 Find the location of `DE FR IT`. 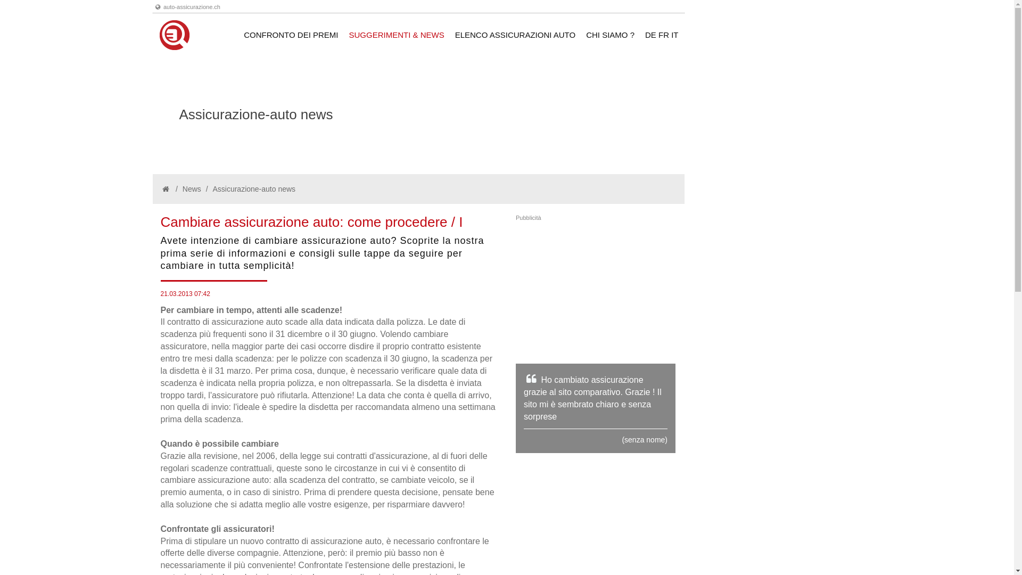

DE FR IT is located at coordinates (662, 35).